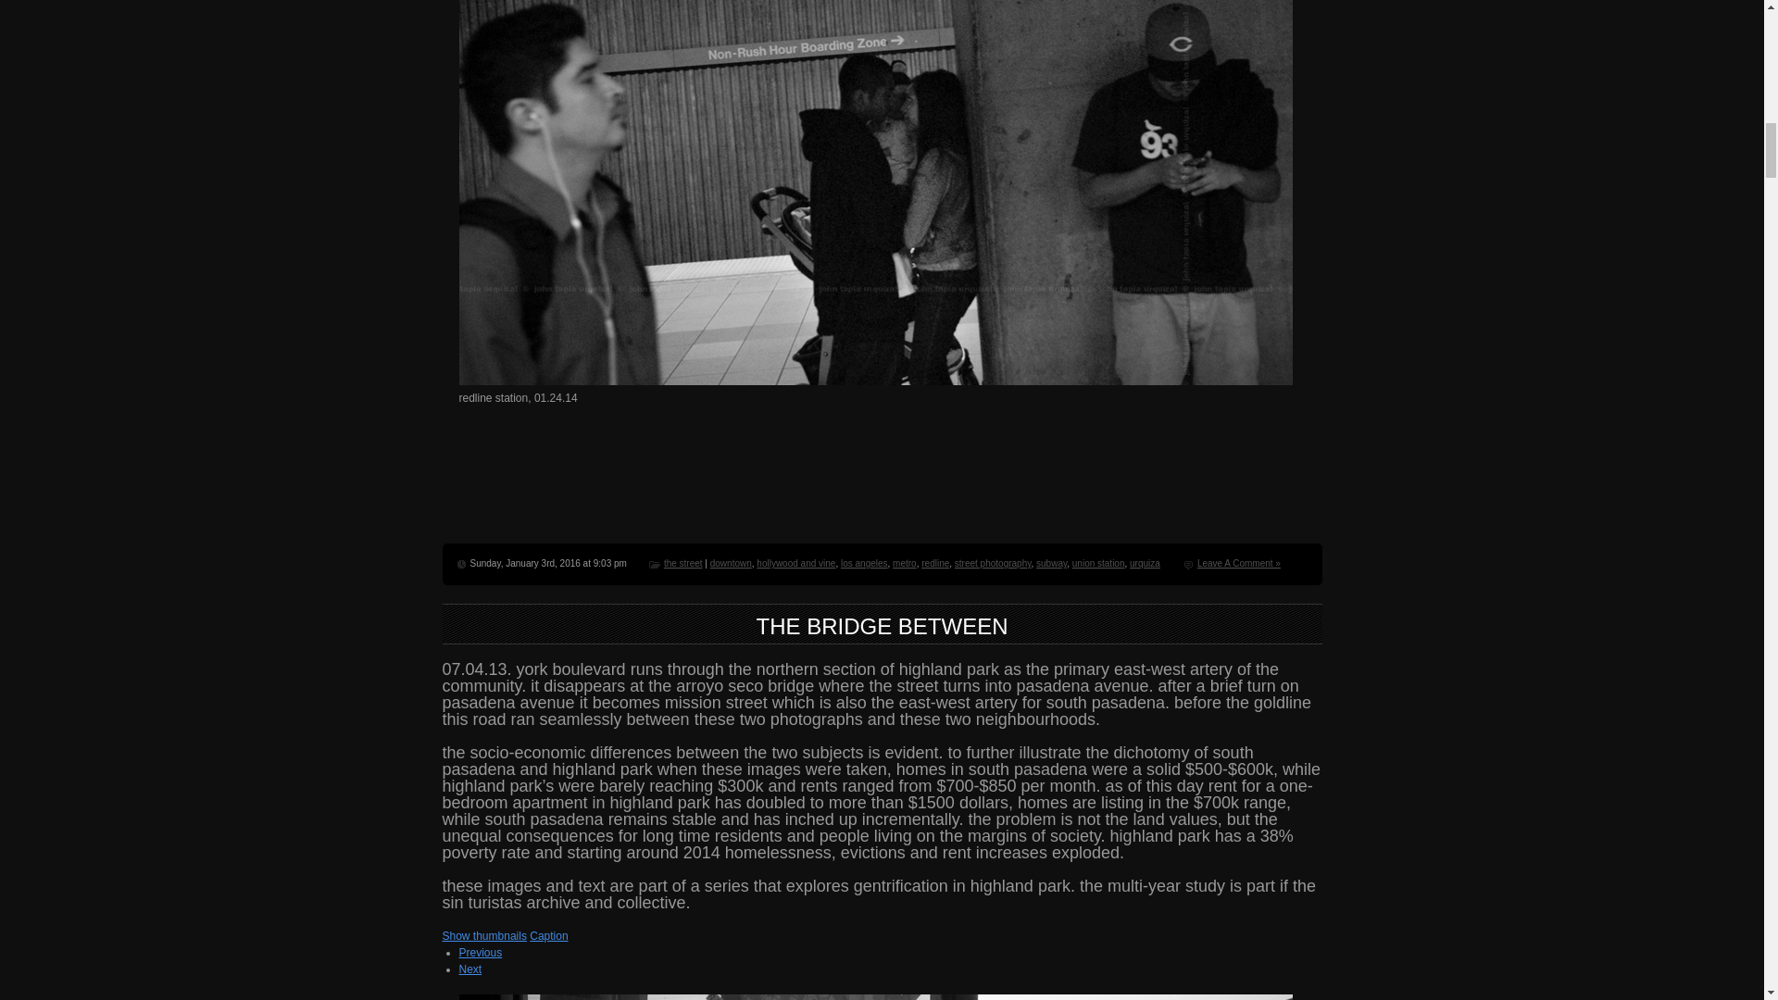 The image size is (1778, 1000). I want to click on Show thumbnails, so click(484, 936).